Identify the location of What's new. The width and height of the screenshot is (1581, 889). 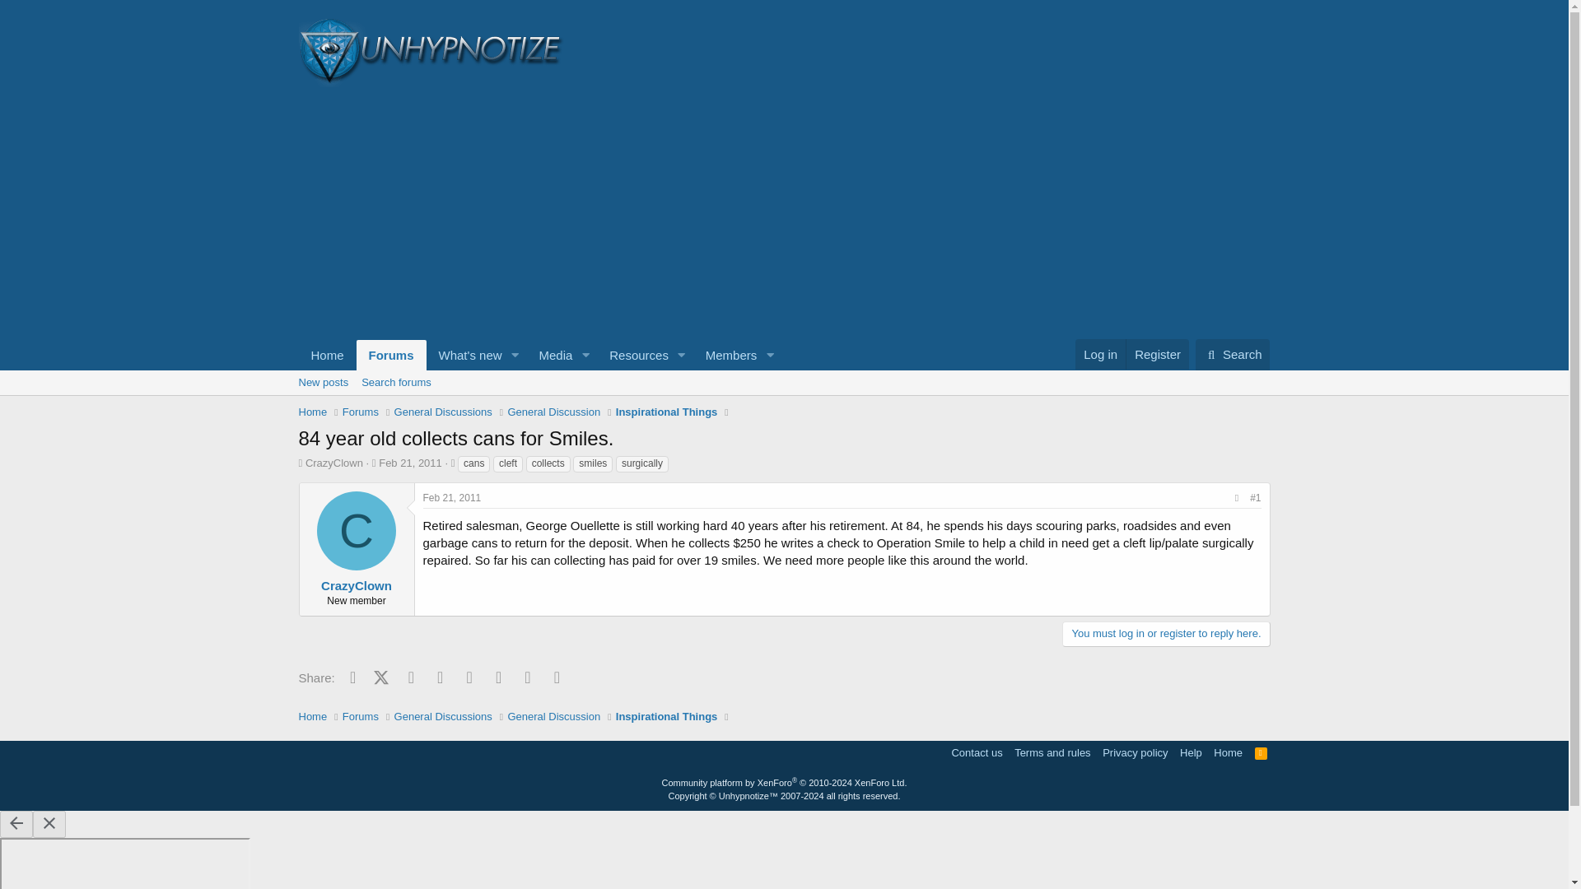
(465, 355).